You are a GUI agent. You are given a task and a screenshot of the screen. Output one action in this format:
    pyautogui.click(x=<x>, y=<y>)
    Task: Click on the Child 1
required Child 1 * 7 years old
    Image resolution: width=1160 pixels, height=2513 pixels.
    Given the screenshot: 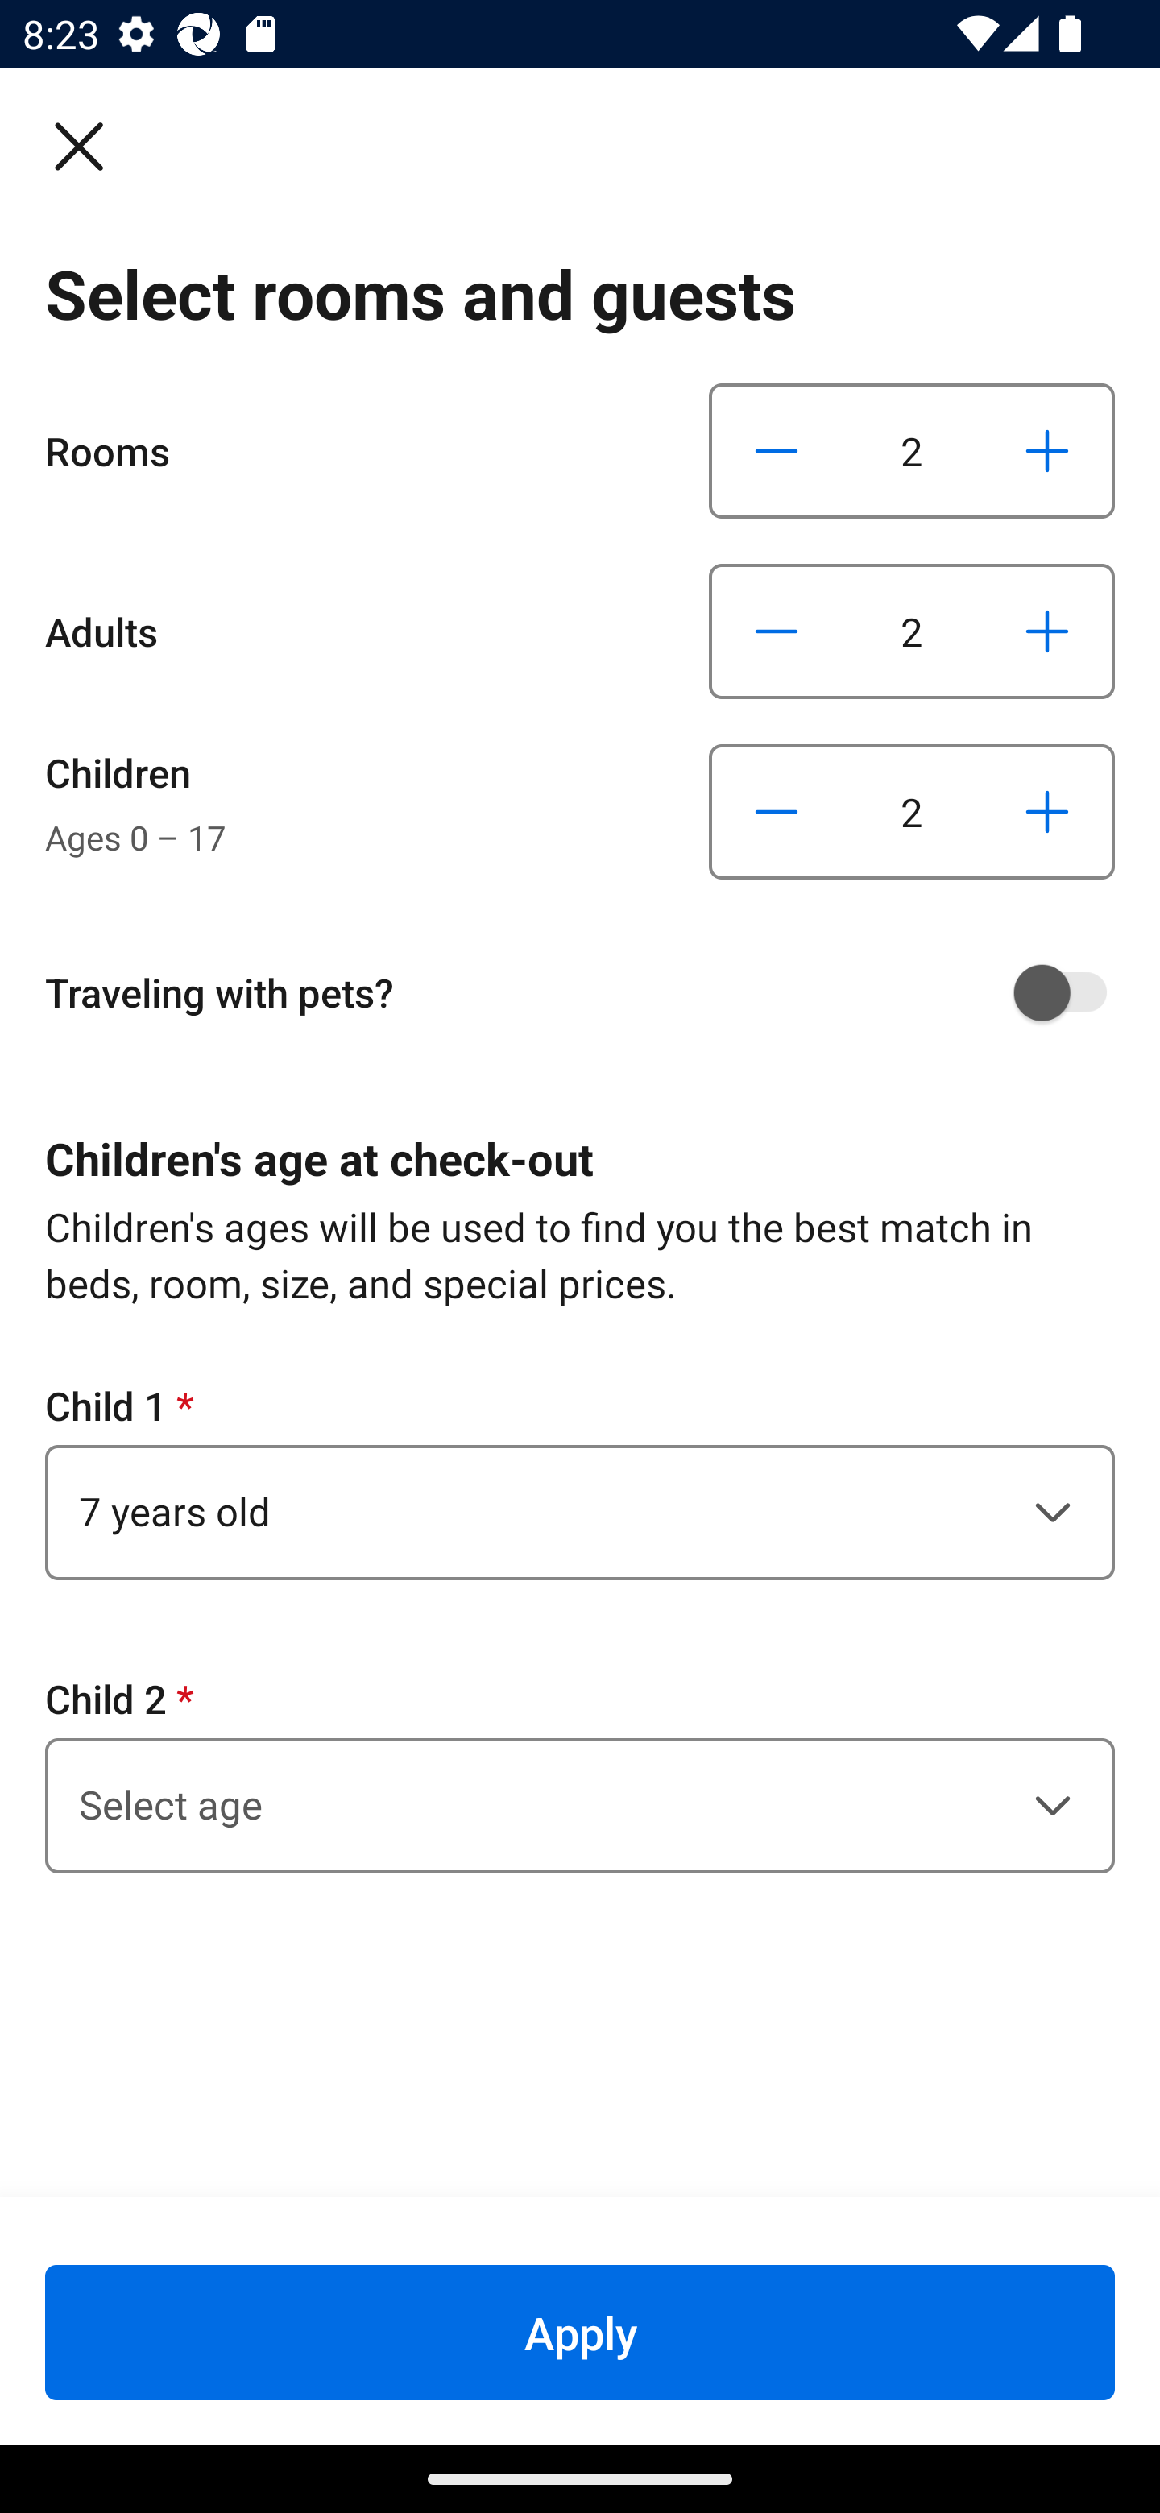 What is the action you would take?
    pyautogui.click(x=580, y=1479)
    